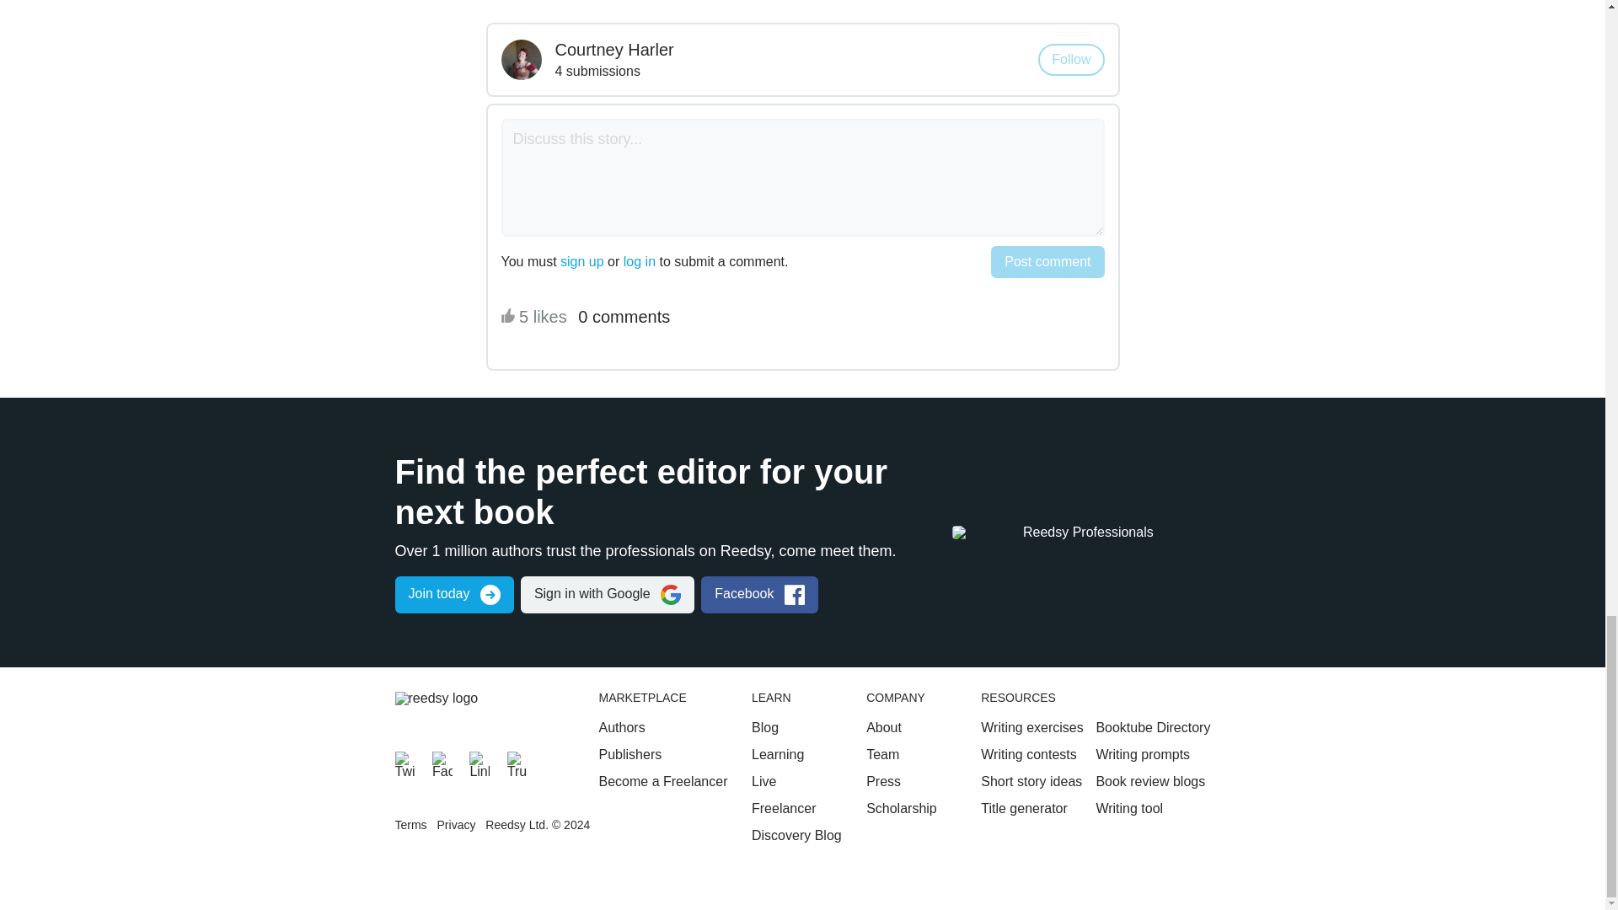  What do you see at coordinates (1047, 261) in the screenshot?
I see `Post comment` at bounding box center [1047, 261].